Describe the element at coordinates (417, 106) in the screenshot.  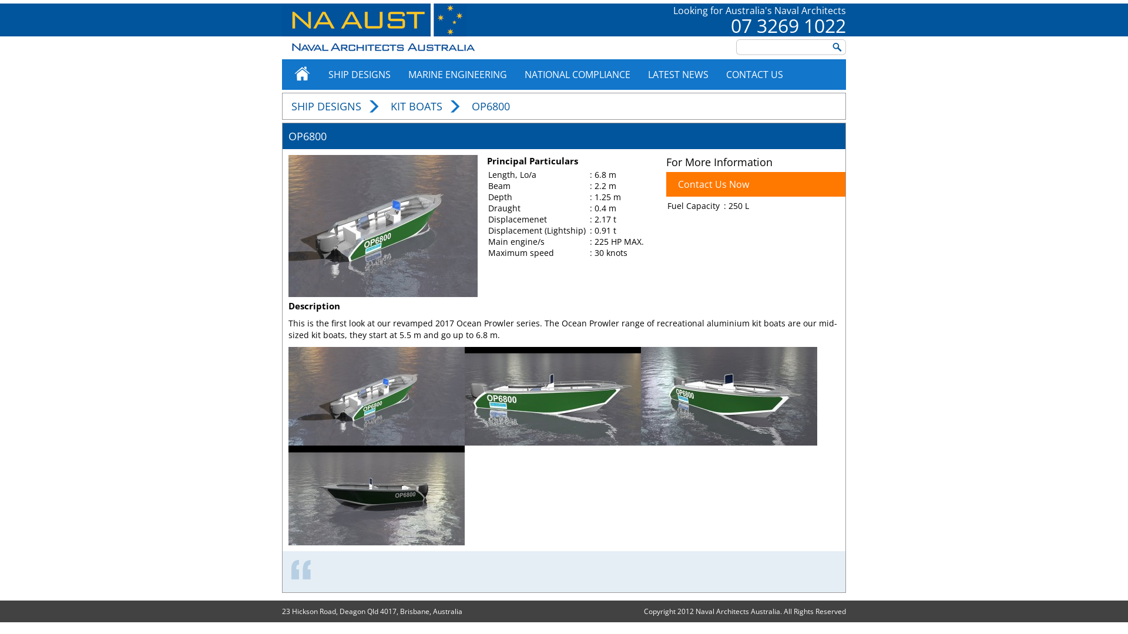
I see `KIT BOATS` at that location.